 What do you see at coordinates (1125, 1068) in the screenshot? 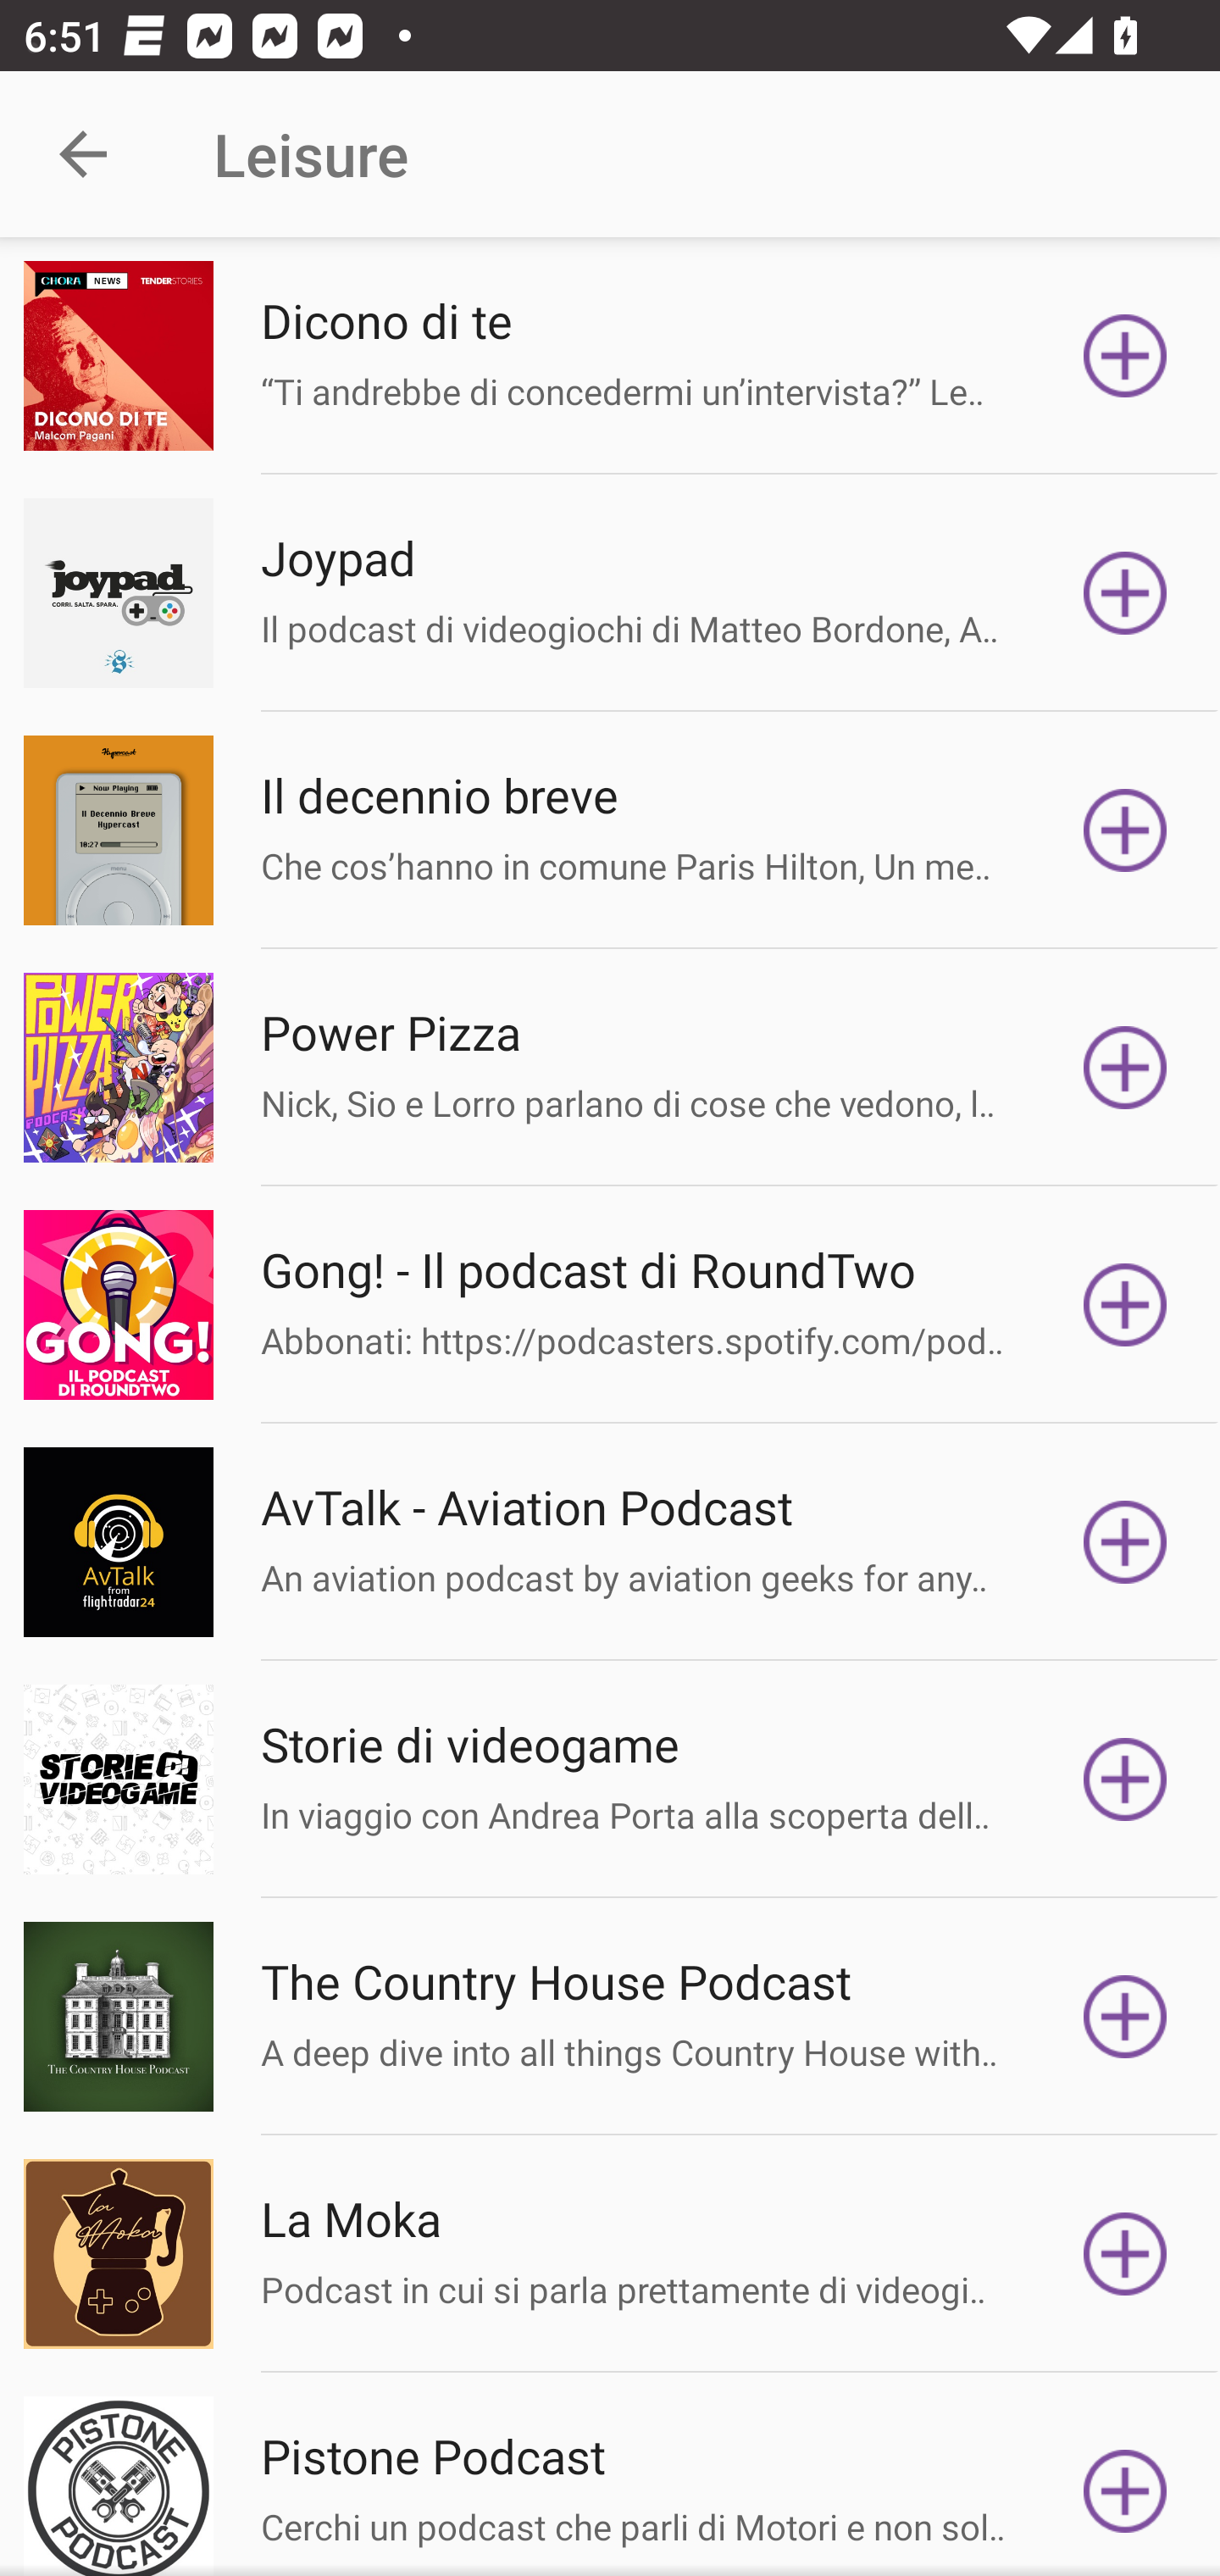
I see `Subscribe` at bounding box center [1125, 1068].